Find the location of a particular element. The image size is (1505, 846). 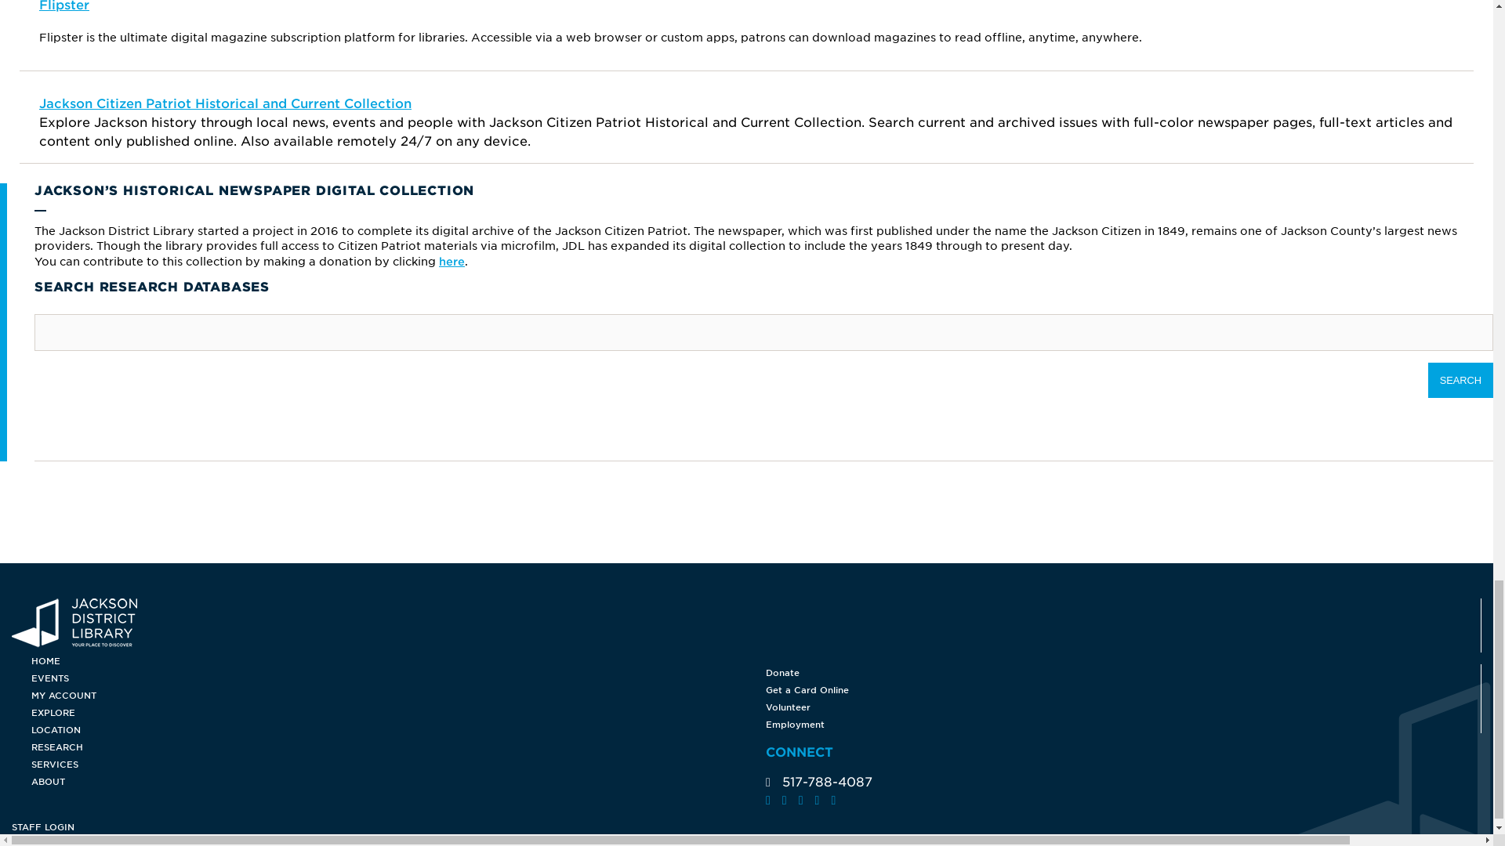

Research is located at coordinates (398, 747).